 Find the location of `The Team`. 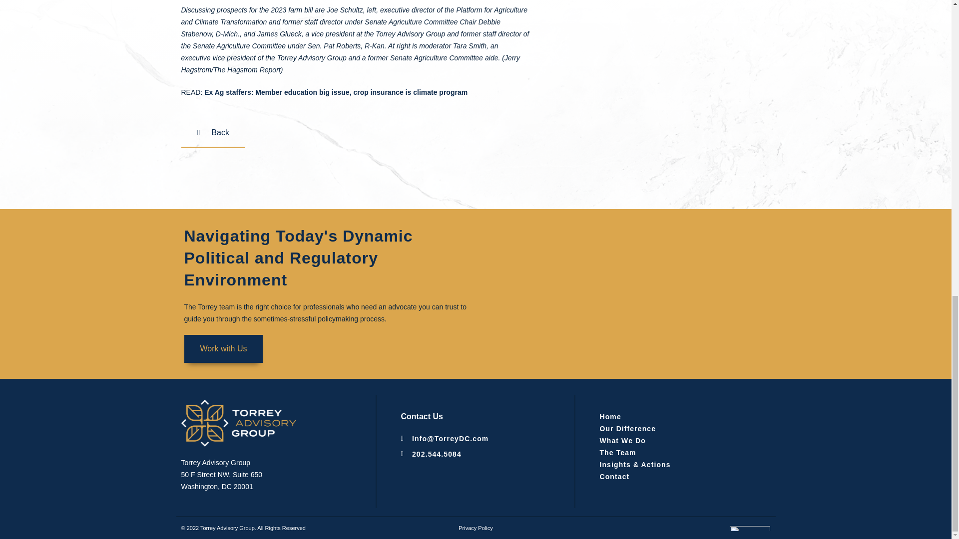

The Team is located at coordinates (675, 453).